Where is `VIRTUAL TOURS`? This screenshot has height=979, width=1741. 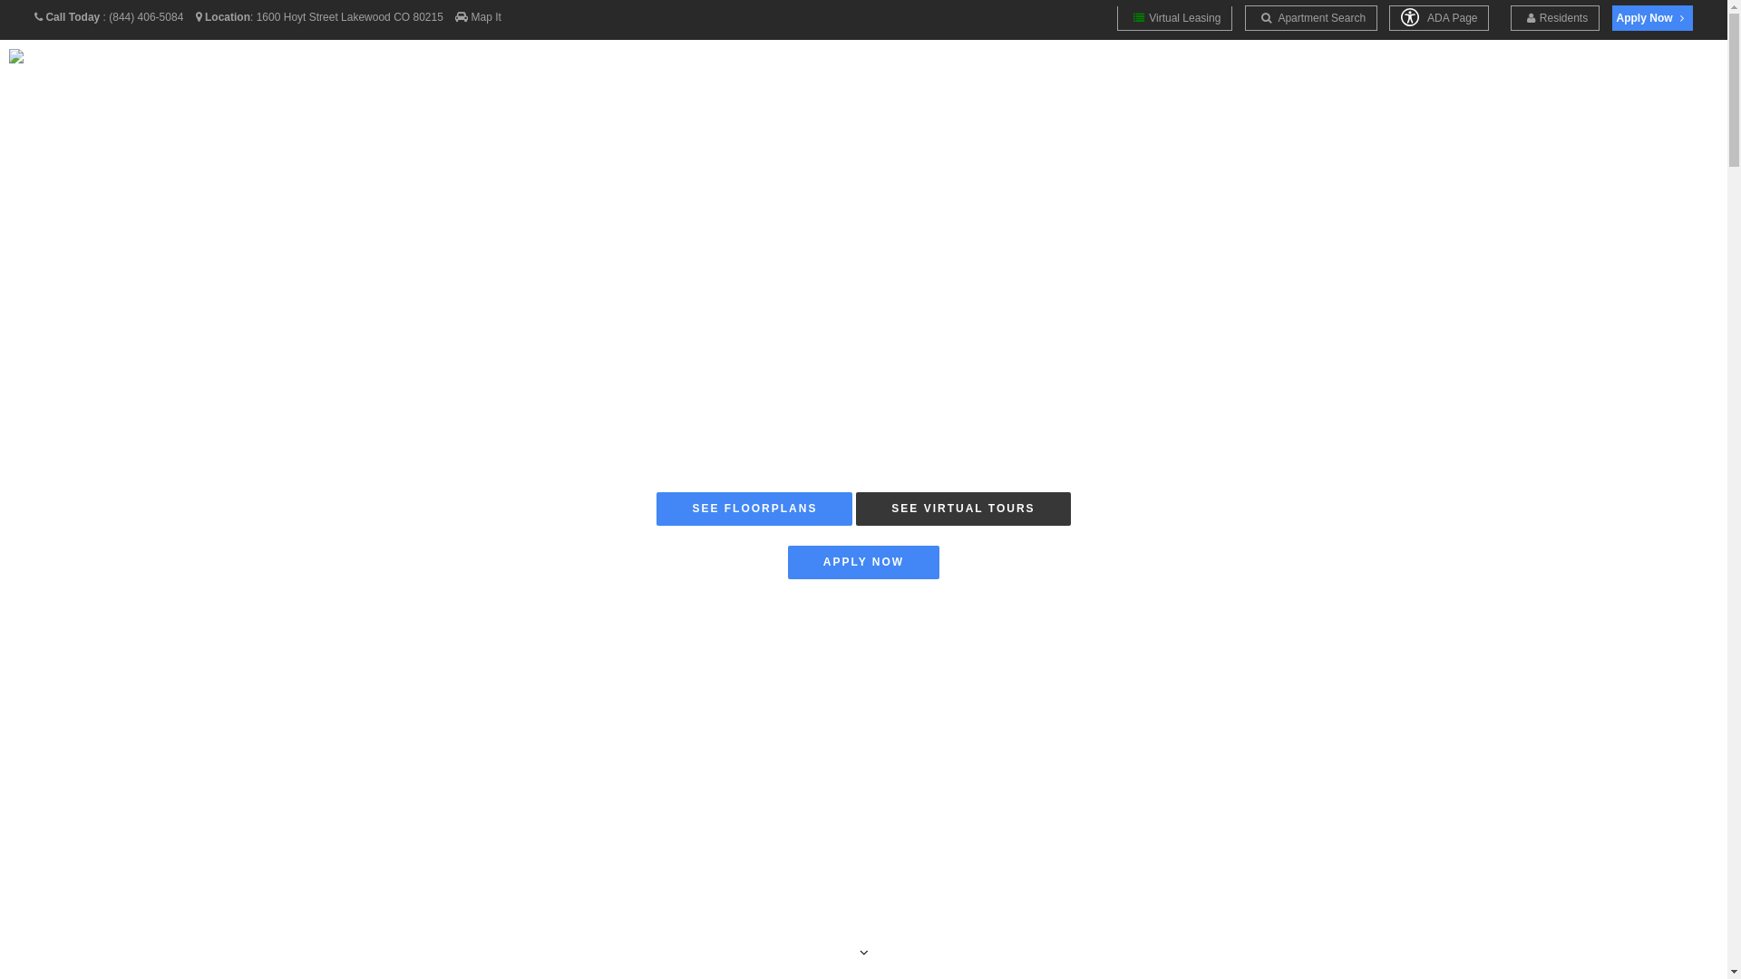
VIRTUAL TOURS is located at coordinates (1177, 83).